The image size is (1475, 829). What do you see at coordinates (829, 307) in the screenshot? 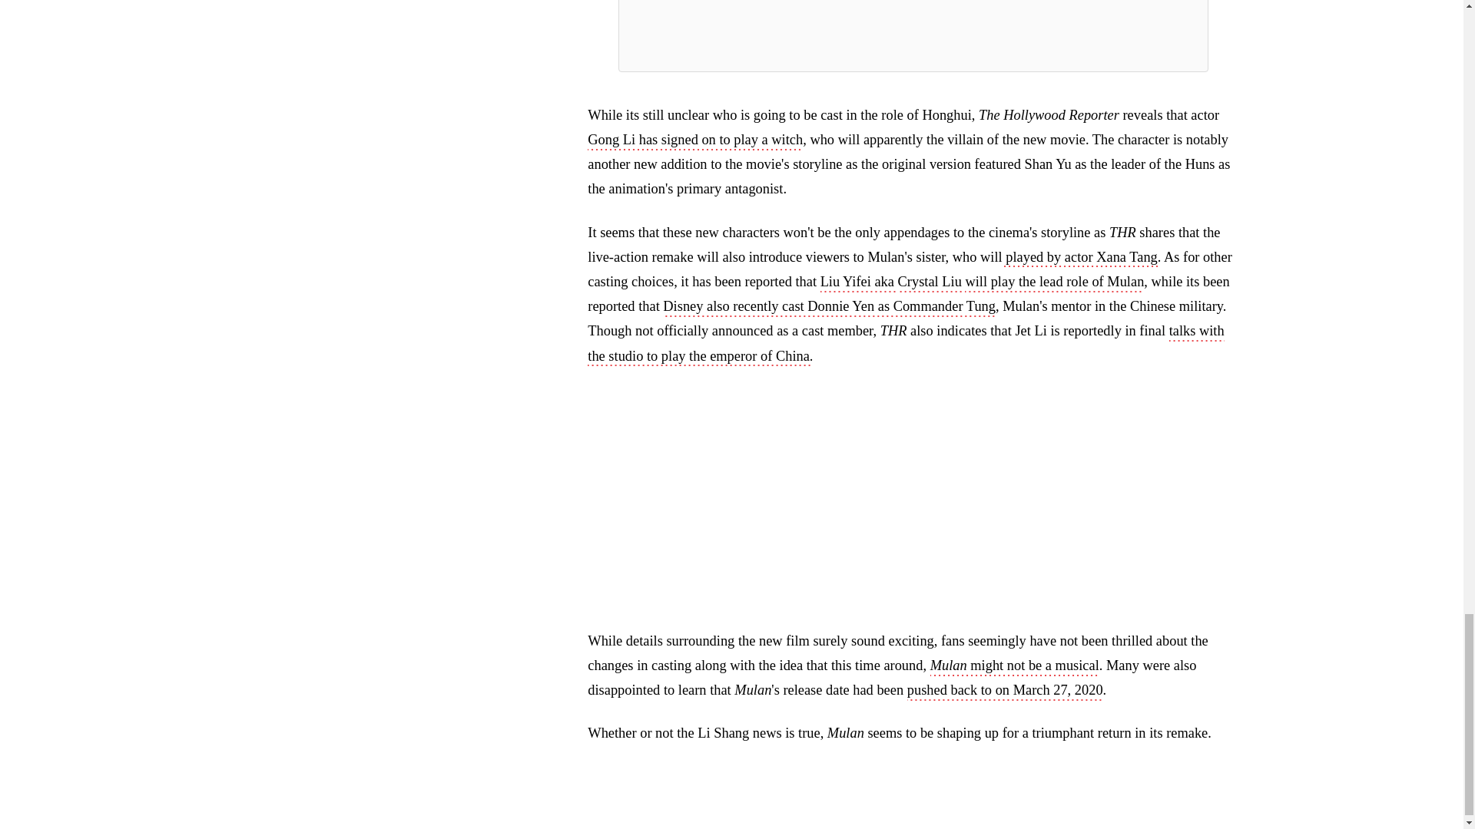
I see `Disney also recently cast Donnie Yen as Commander Tung` at bounding box center [829, 307].